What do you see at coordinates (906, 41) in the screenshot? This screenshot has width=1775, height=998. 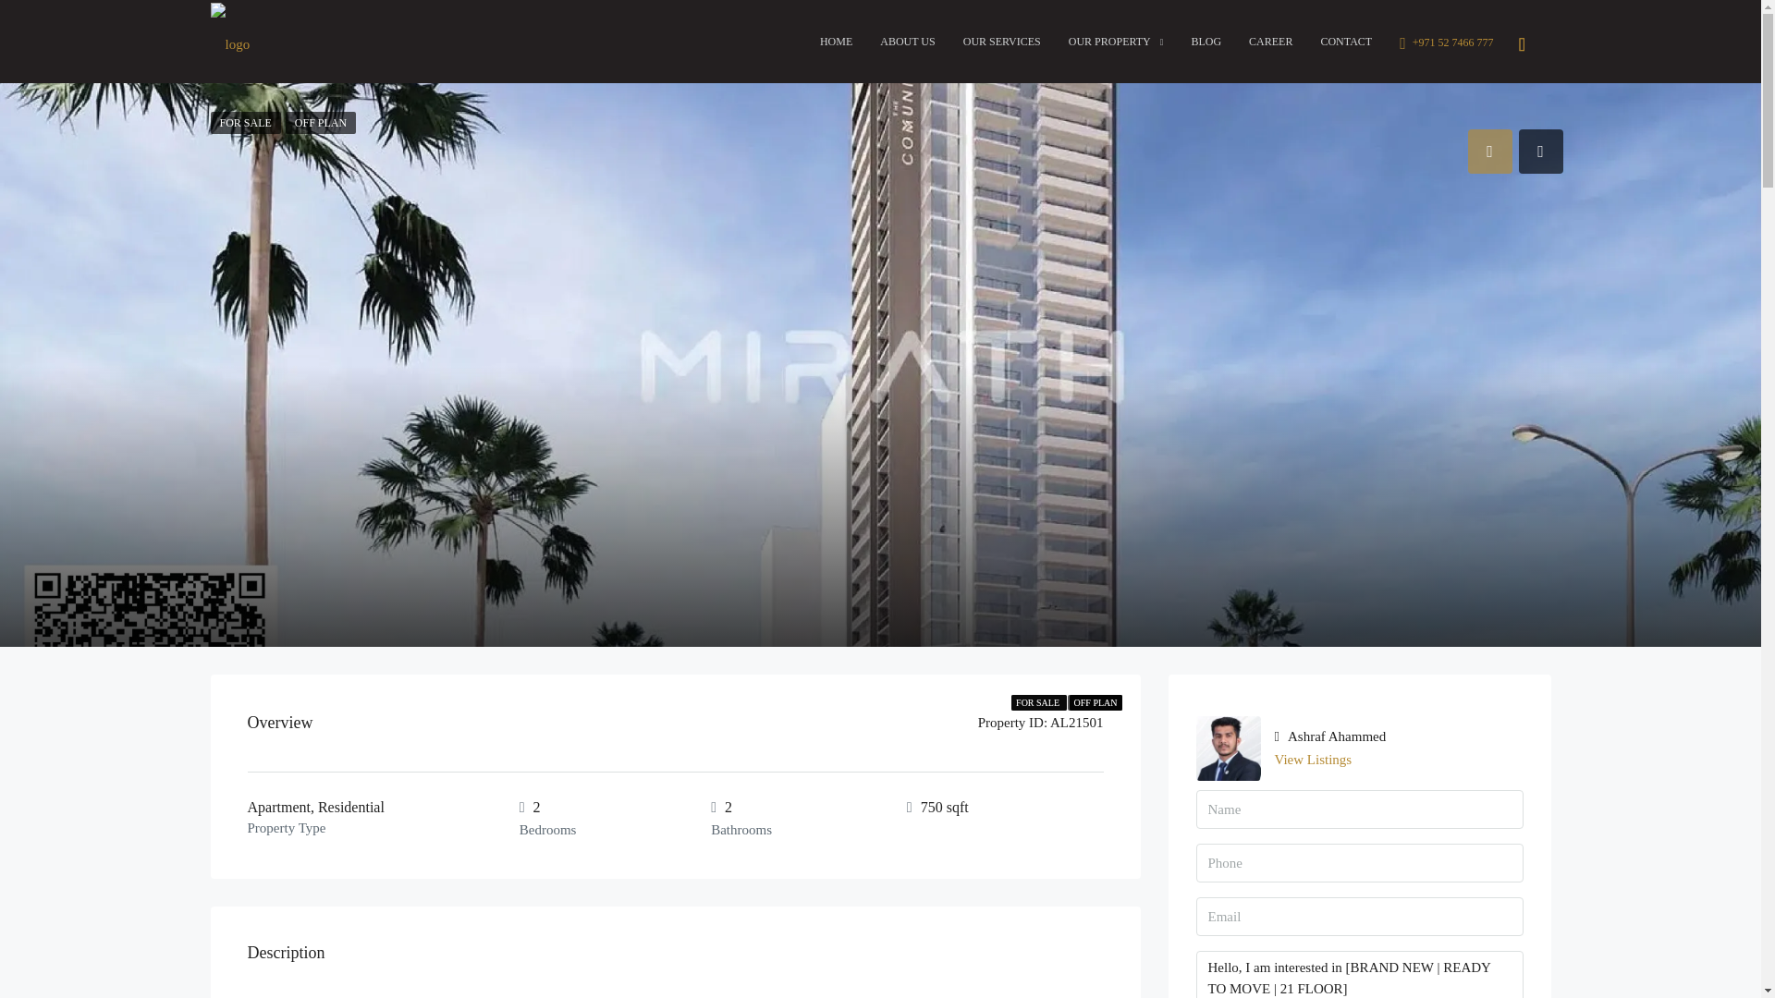 I see `ABOUT US` at bounding box center [906, 41].